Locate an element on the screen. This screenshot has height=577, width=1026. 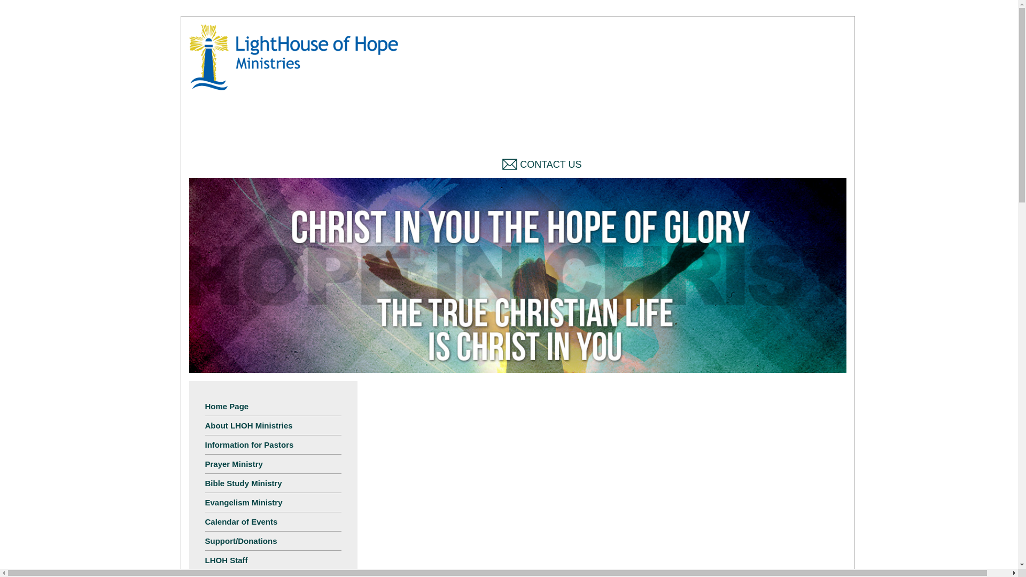
Bible Study Ministry is located at coordinates (274, 483).